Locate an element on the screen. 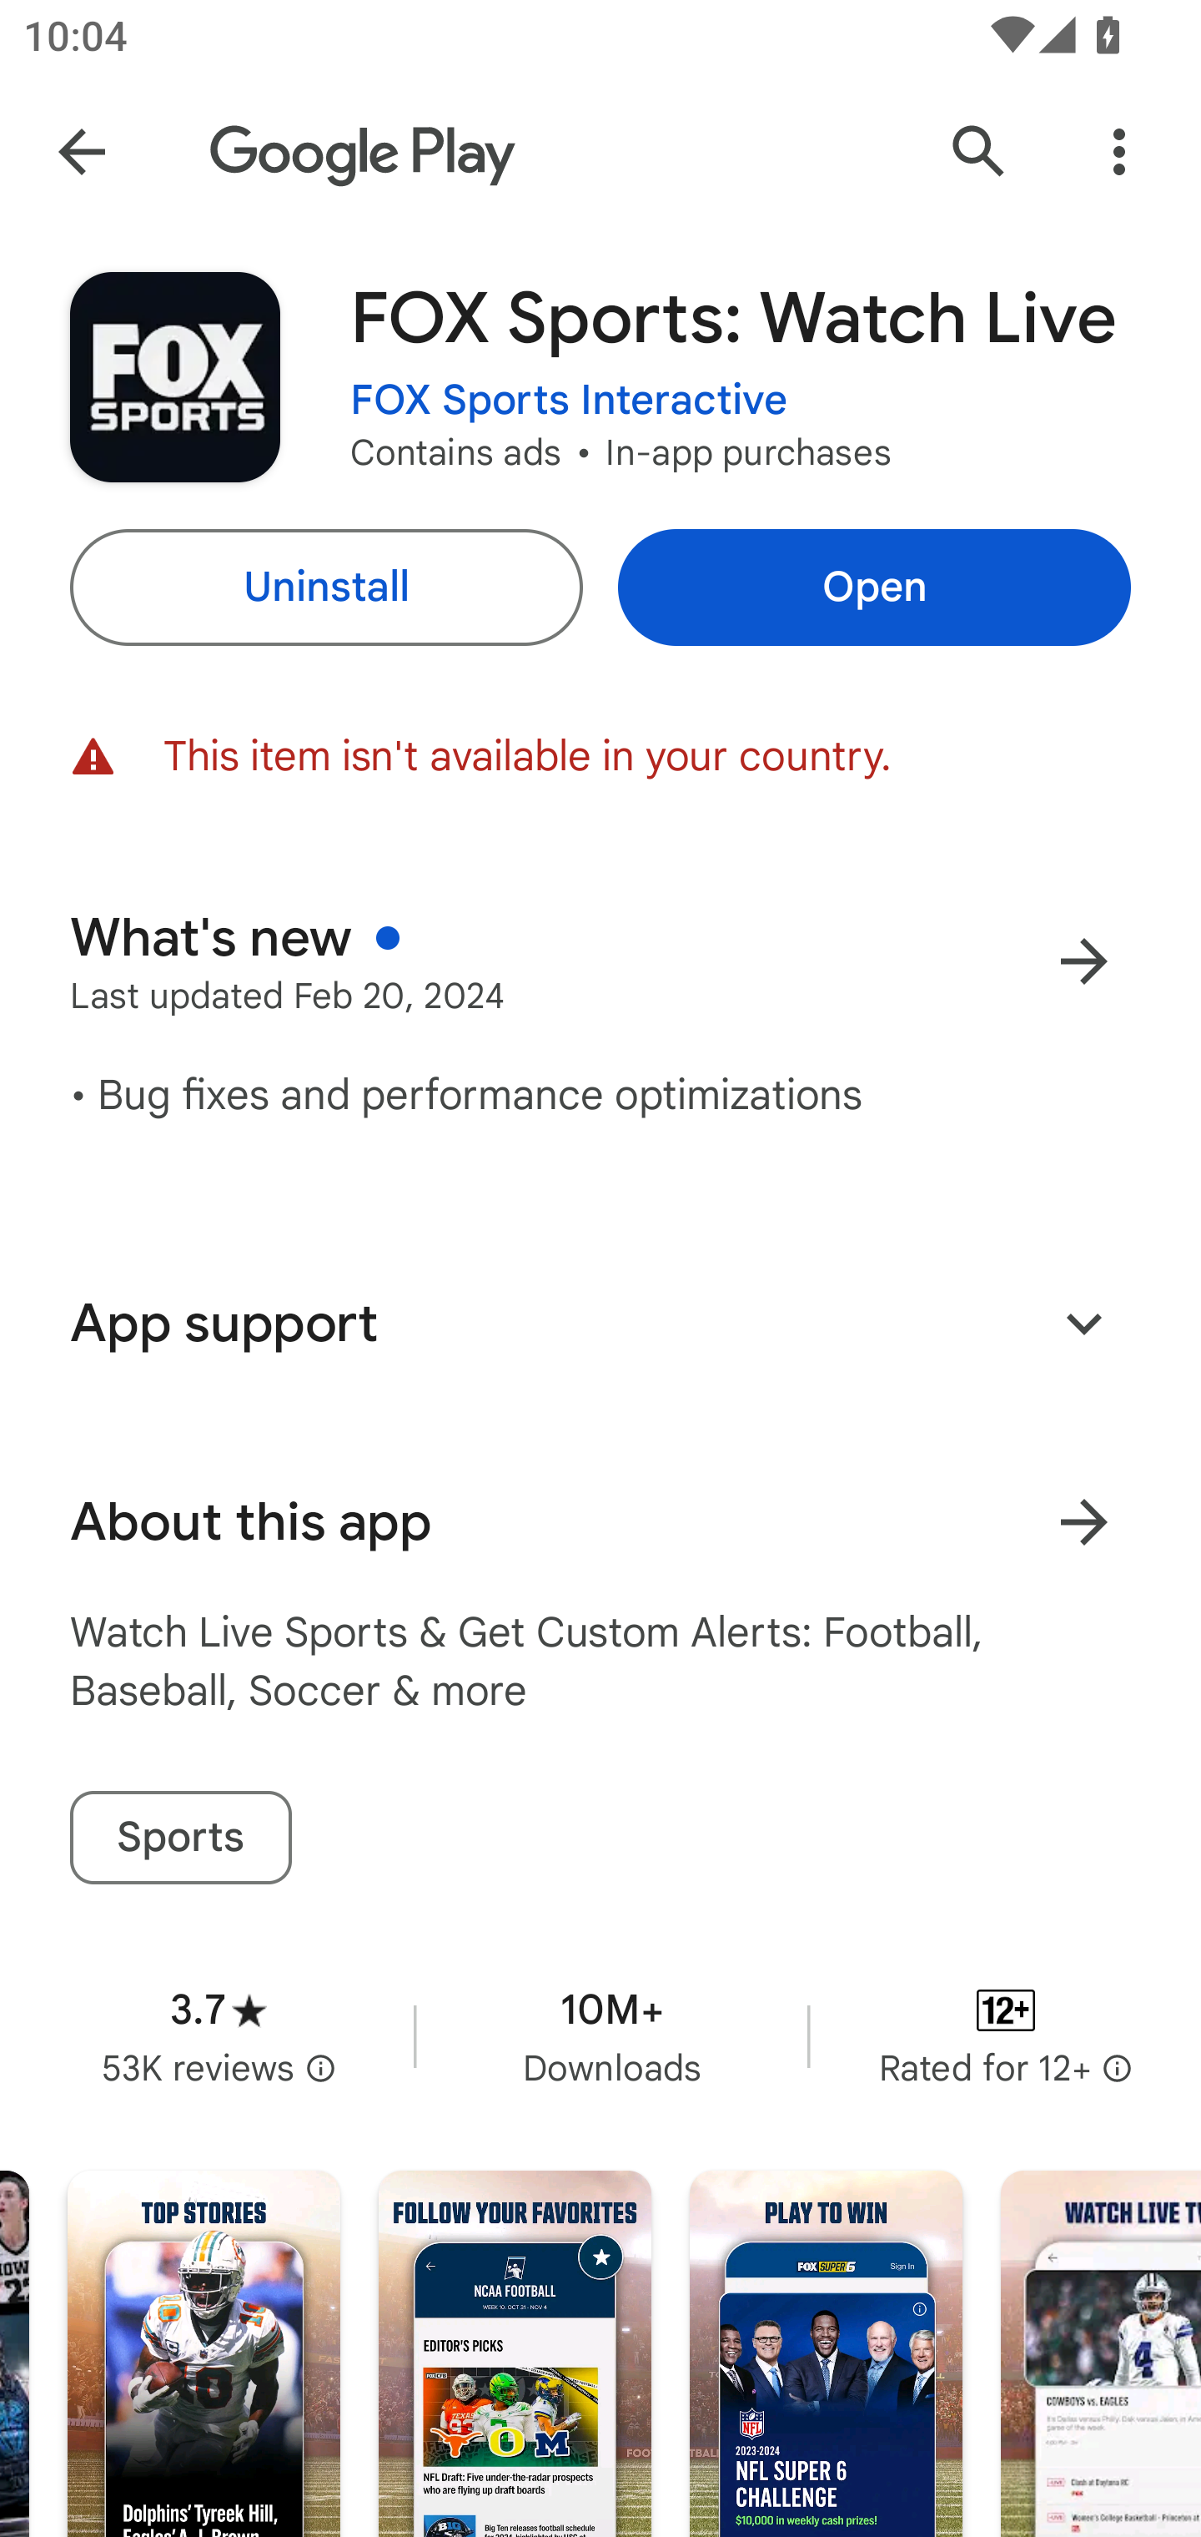  Navigate up is located at coordinates (82, 152).